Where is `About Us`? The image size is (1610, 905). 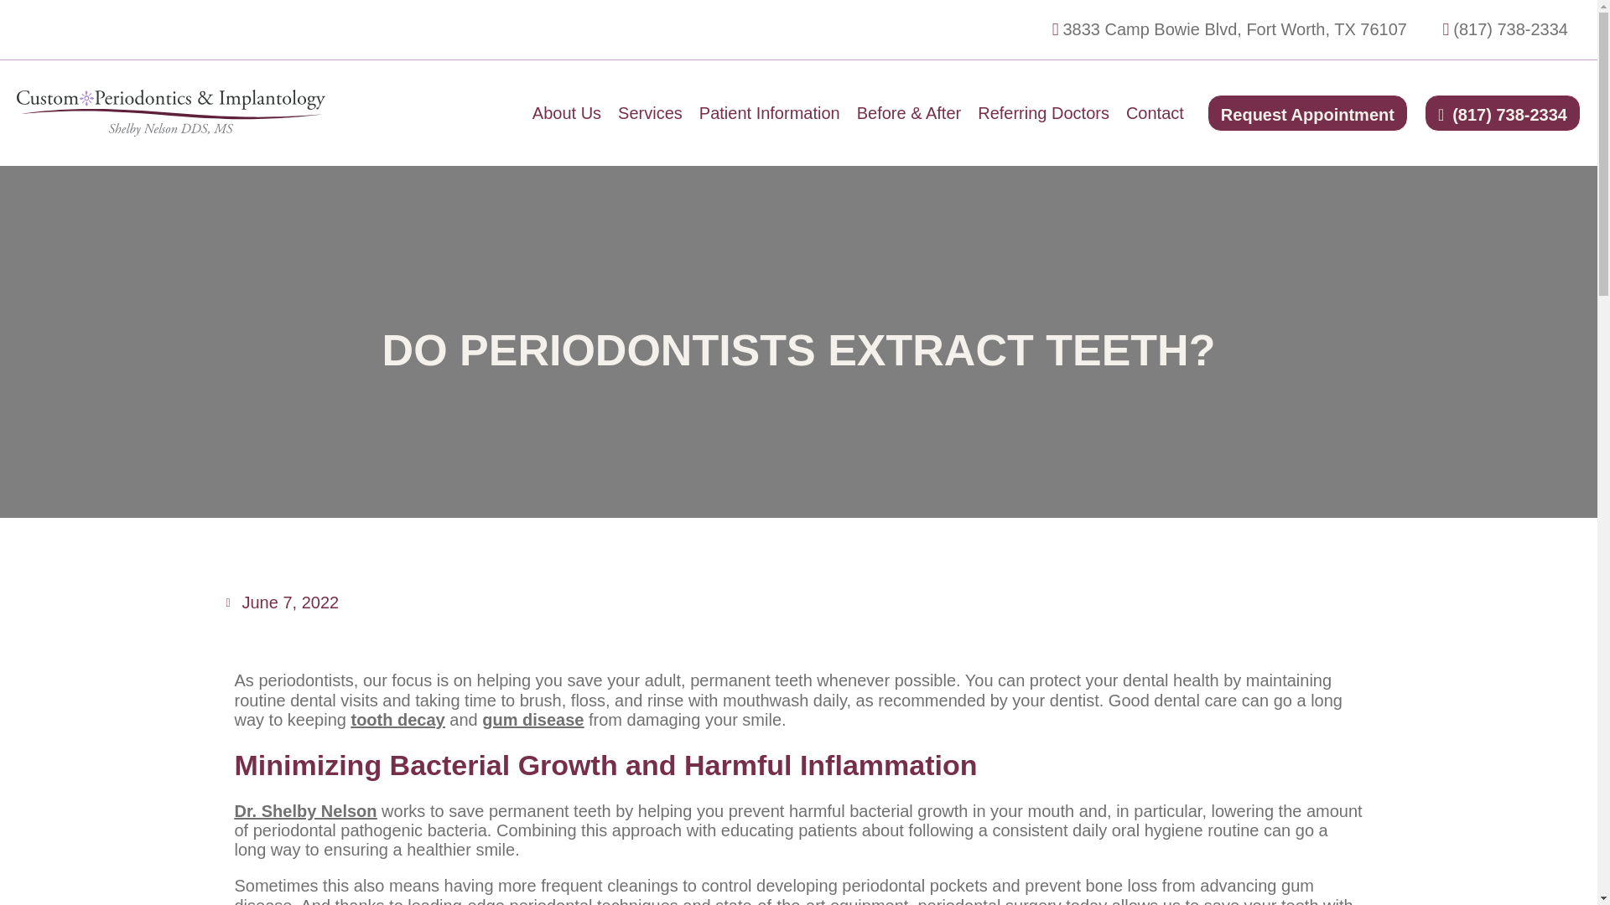
About Us is located at coordinates (567, 112).